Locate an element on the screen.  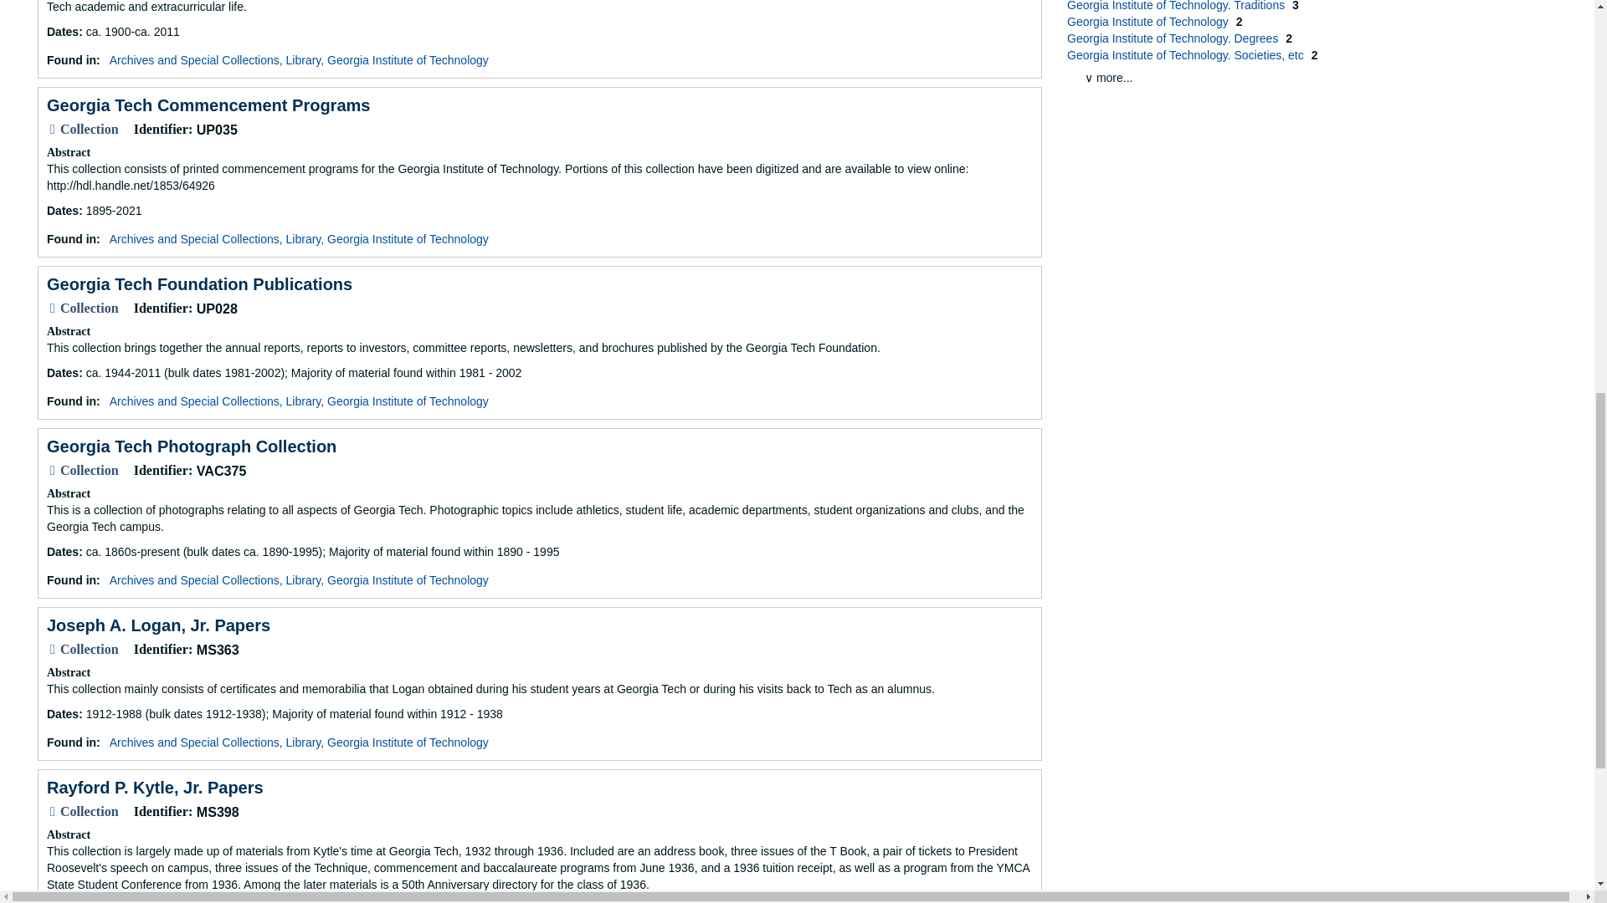
Georgia Tech Commencement Programs is located at coordinates (208, 105).